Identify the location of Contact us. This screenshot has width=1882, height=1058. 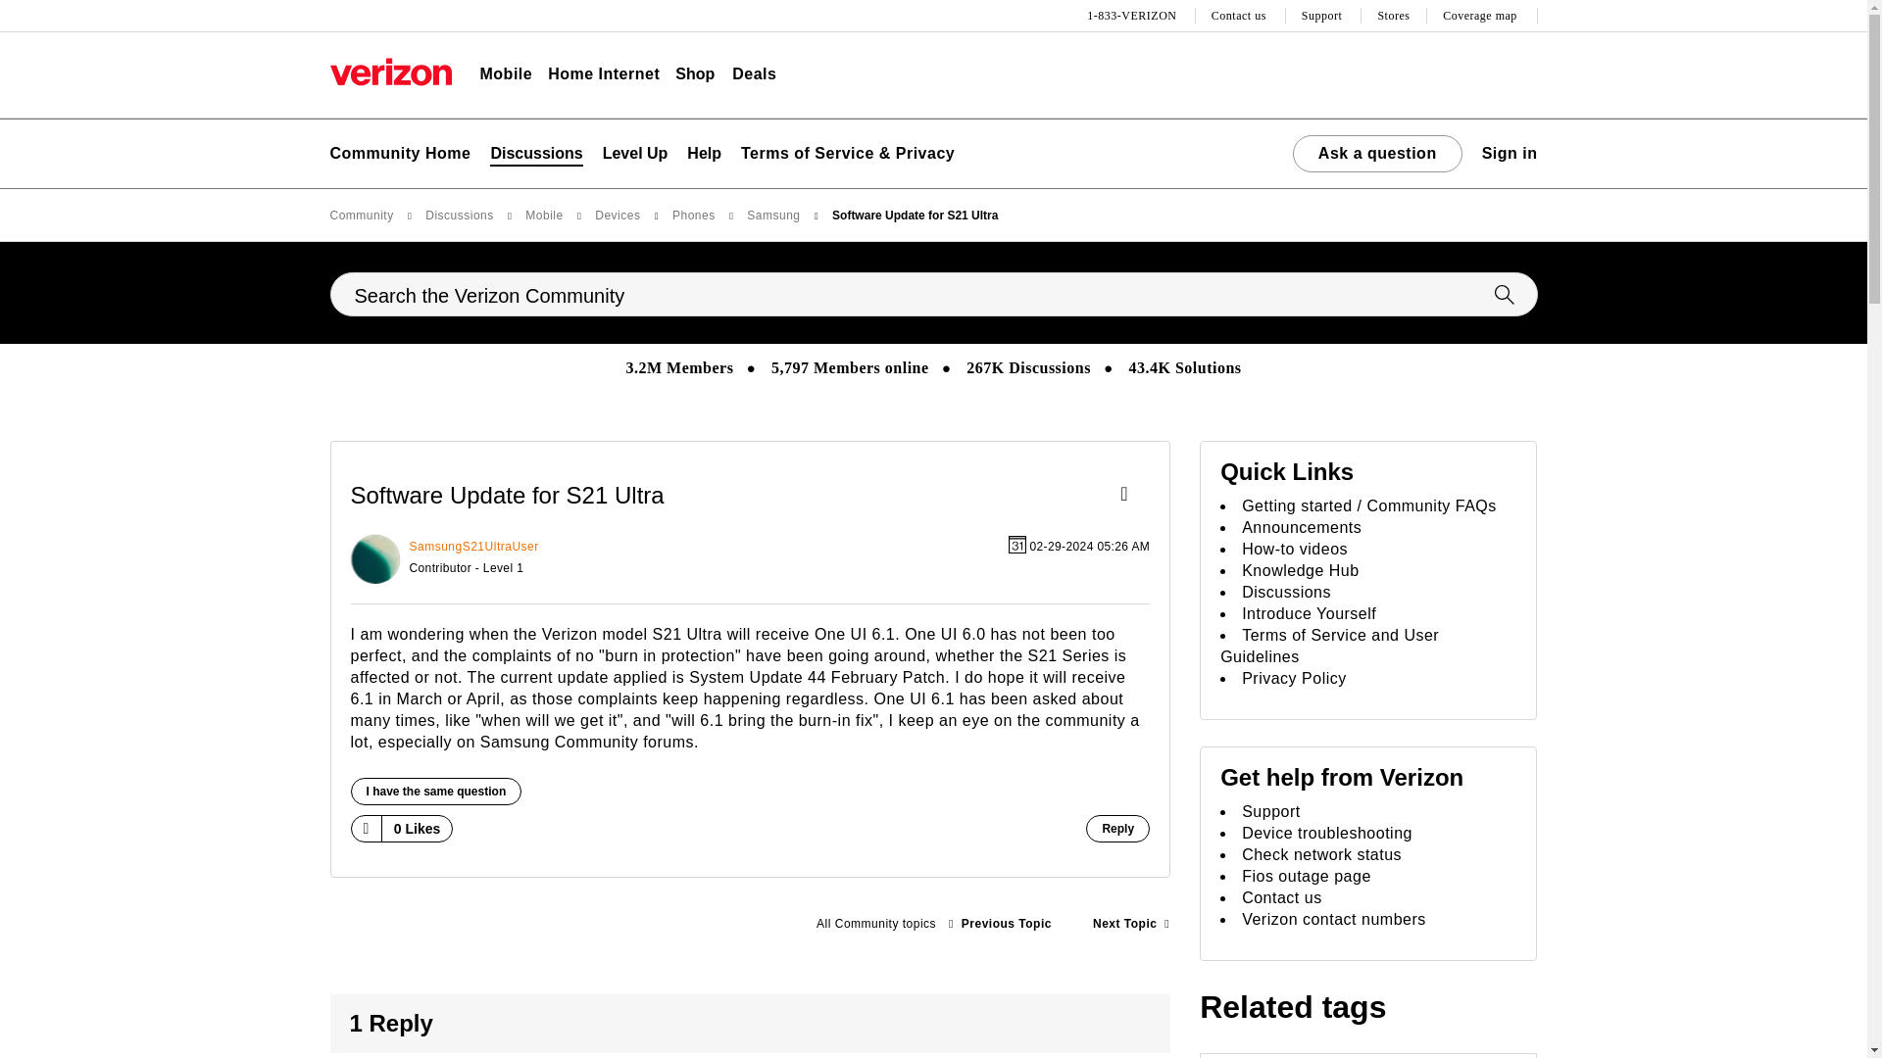
(1241, 16).